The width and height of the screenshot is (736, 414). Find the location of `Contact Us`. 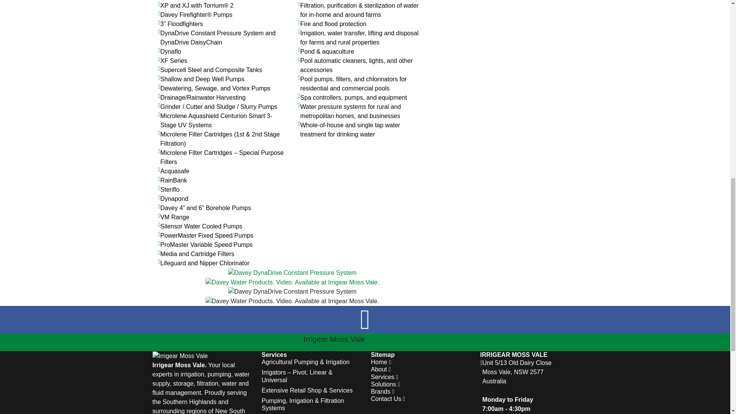

Contact Us is located at coordinates (388, 399).